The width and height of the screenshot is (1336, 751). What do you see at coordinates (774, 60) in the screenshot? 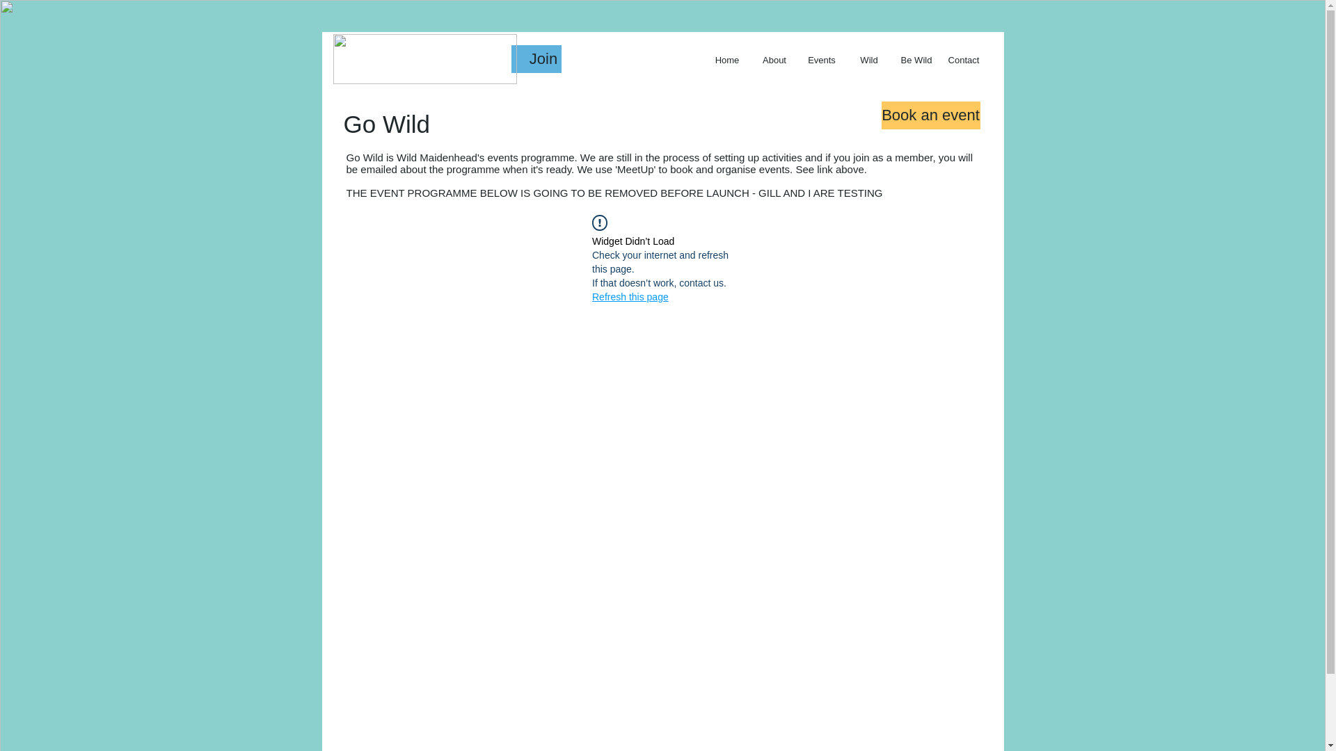
I see `About` at bounding box center [774, 60].